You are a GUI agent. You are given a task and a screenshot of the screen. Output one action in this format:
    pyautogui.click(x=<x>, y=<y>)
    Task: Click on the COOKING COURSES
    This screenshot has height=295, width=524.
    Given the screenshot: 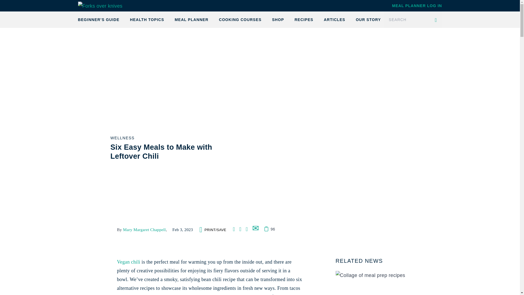 What is the action you would take?
    pyautogui.click(x=240, y=20)
    